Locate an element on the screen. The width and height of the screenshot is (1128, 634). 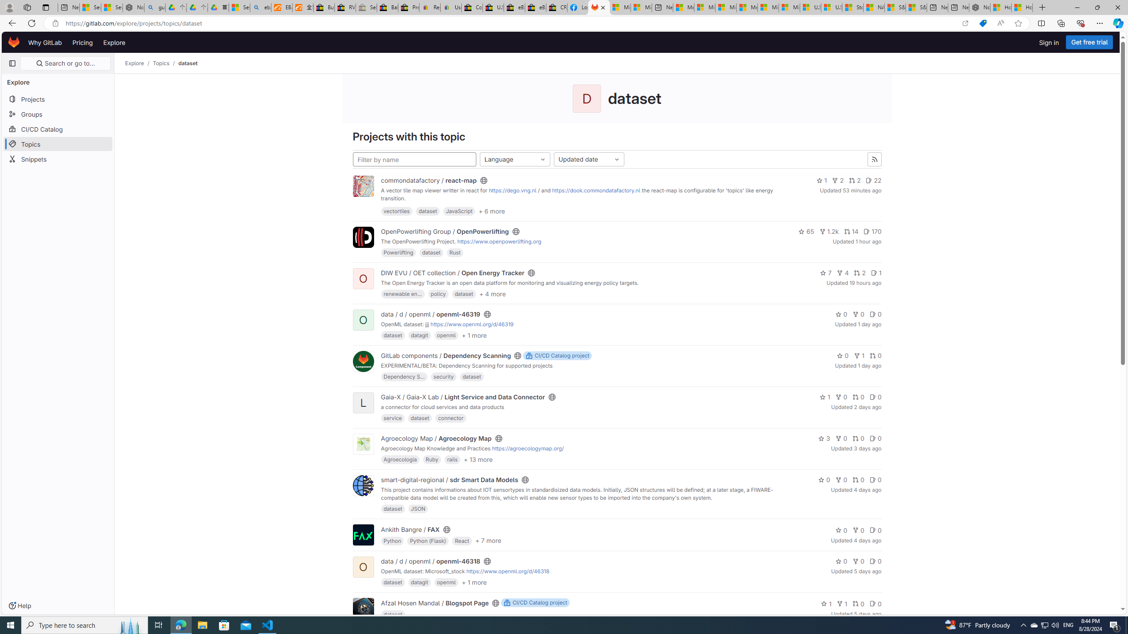
Shopping in Microsoft Edge is located at coordinates (983, 23).